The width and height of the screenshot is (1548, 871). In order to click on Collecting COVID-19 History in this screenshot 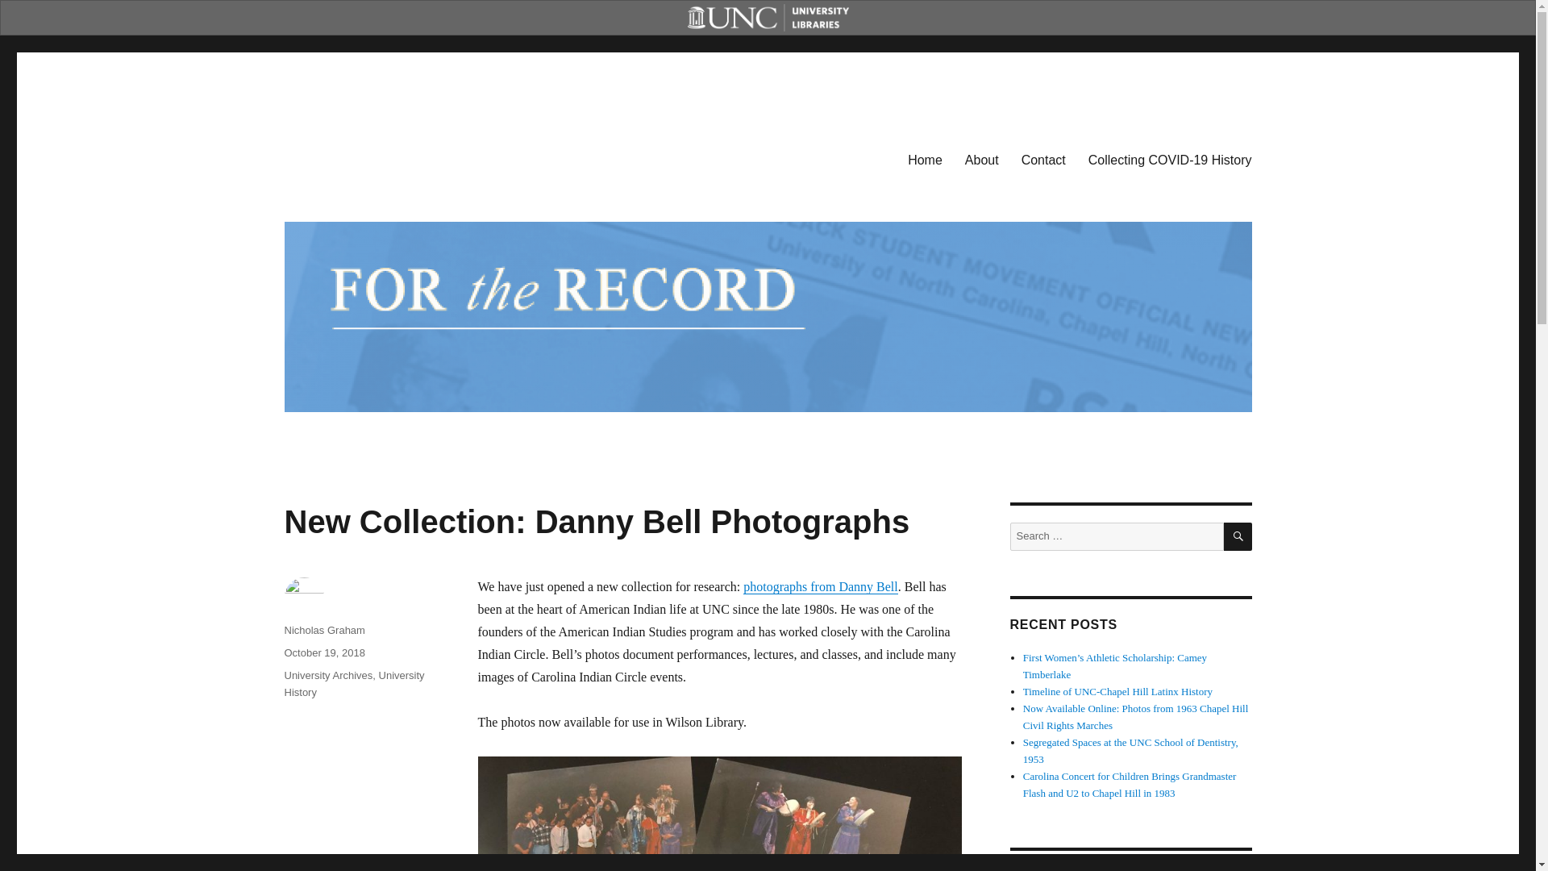, I will do `click(1170, 160)`.